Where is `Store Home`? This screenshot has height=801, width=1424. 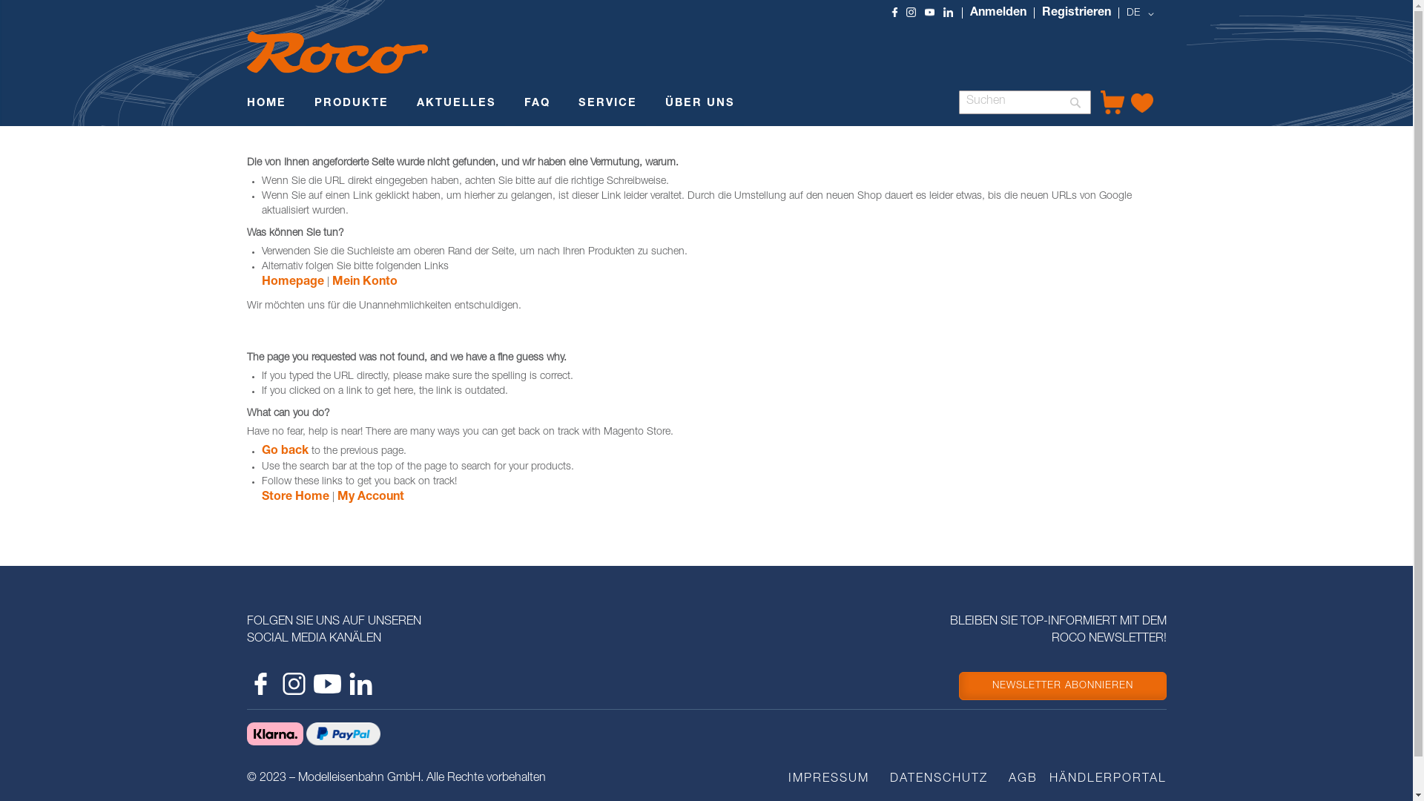
Store Home is located at coordinates (295, 498).